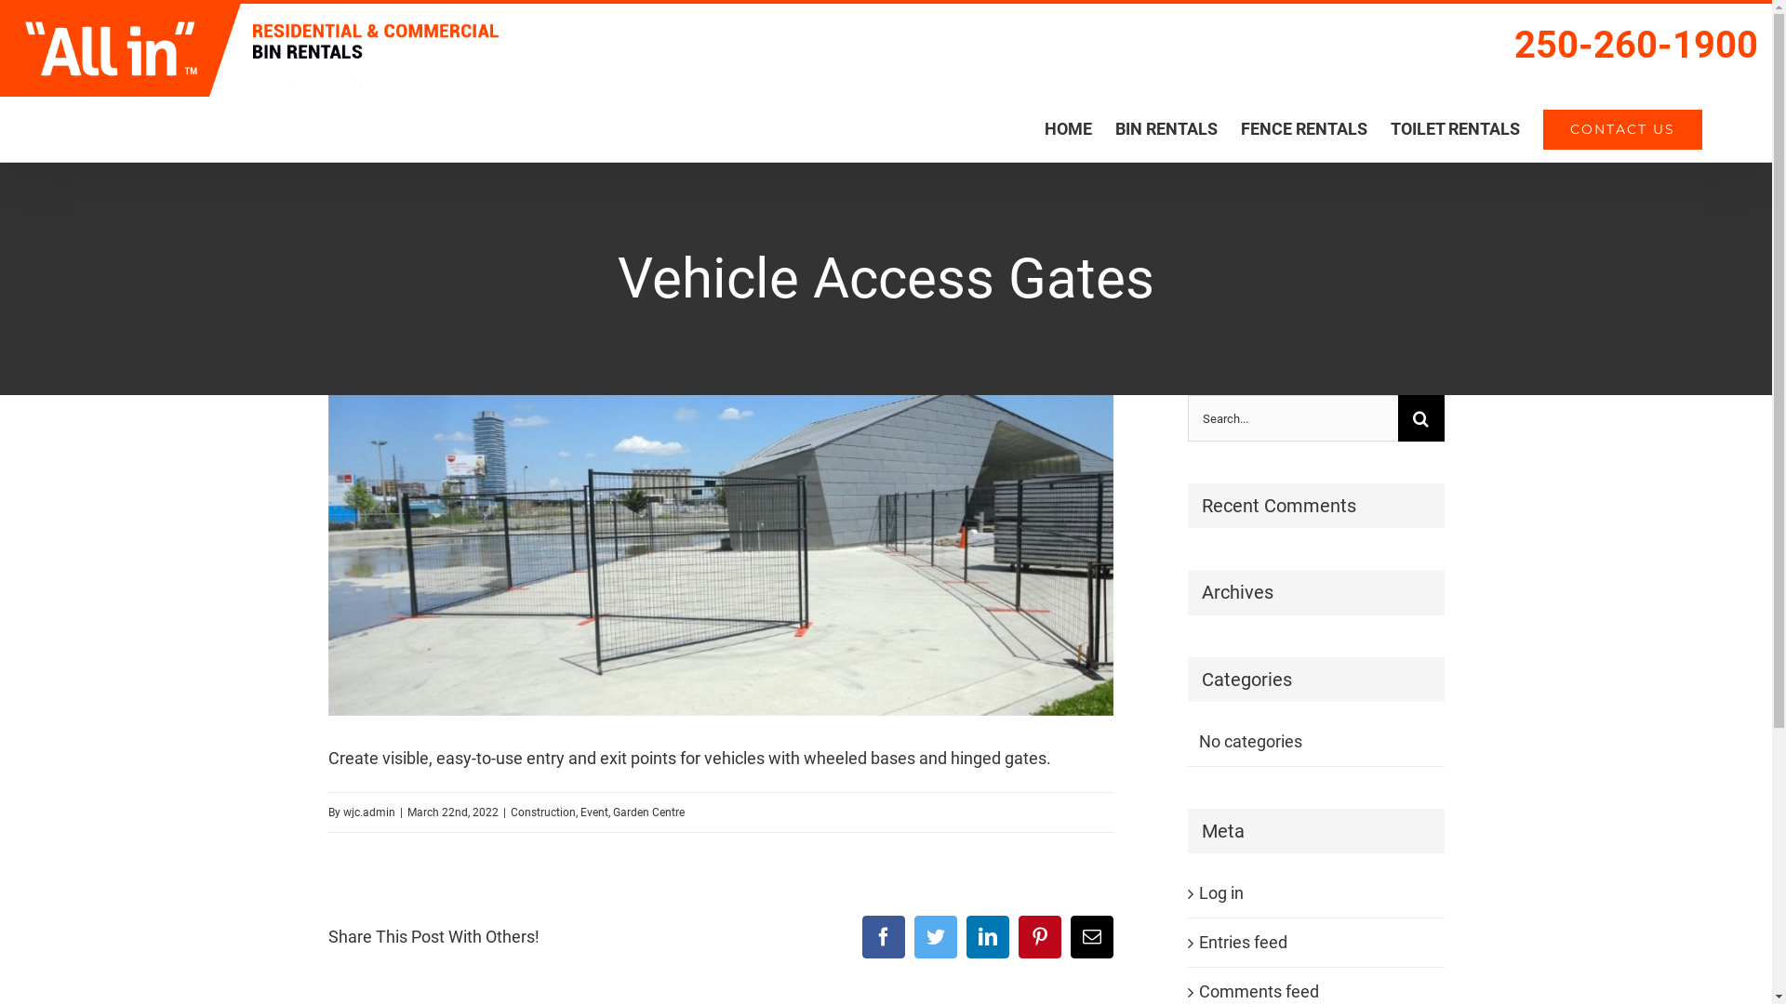 This screenshot has height=1004, width=1786. Describe the element at coordinates (883, 937) in the screenshot. I see `Facebook` at that location.